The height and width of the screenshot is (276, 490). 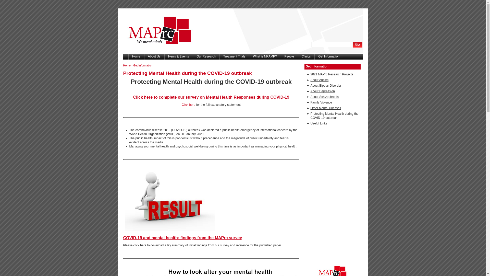 I want to click on About Us, so click(x=154, y=57).